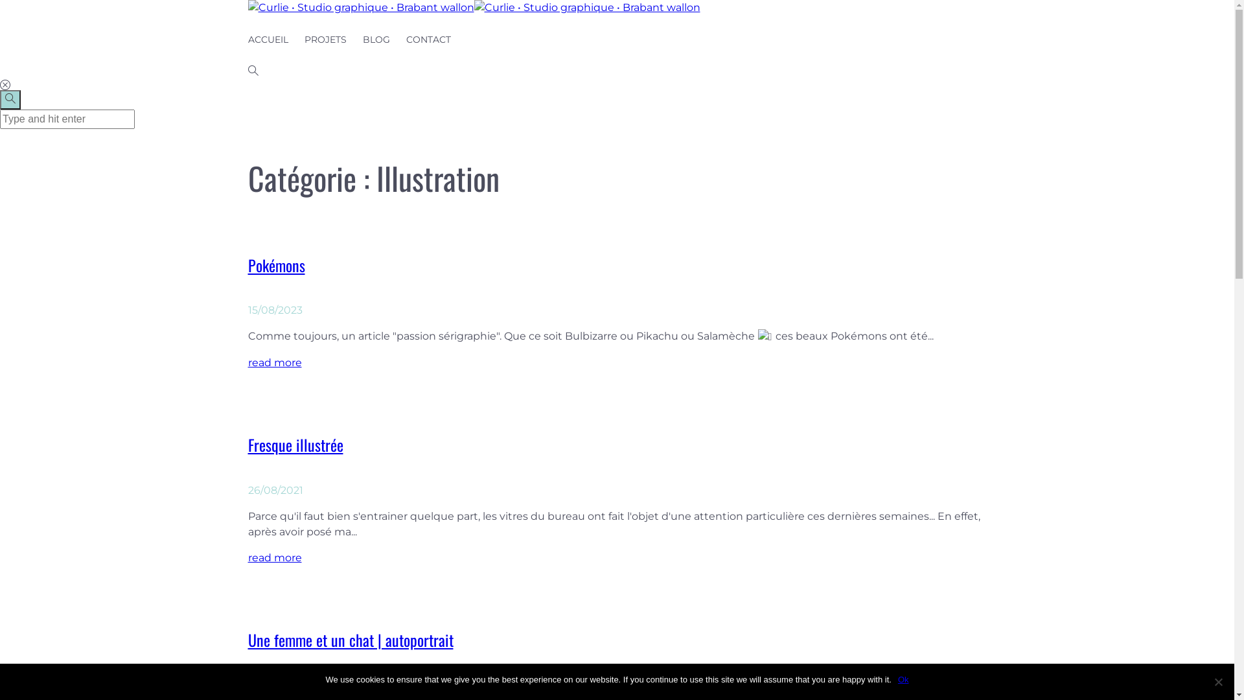  What do you see at coordinates (428, 40) in the screenshot?
I see `CONTACT` at bounding box center [428, 40].